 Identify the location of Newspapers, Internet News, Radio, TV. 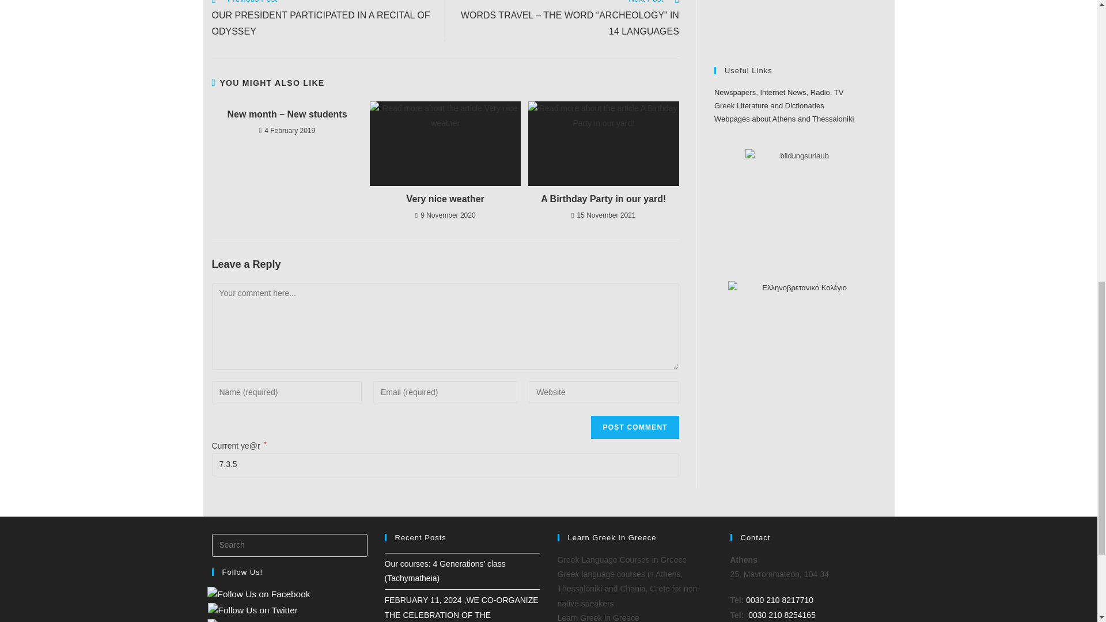
(779, 92).